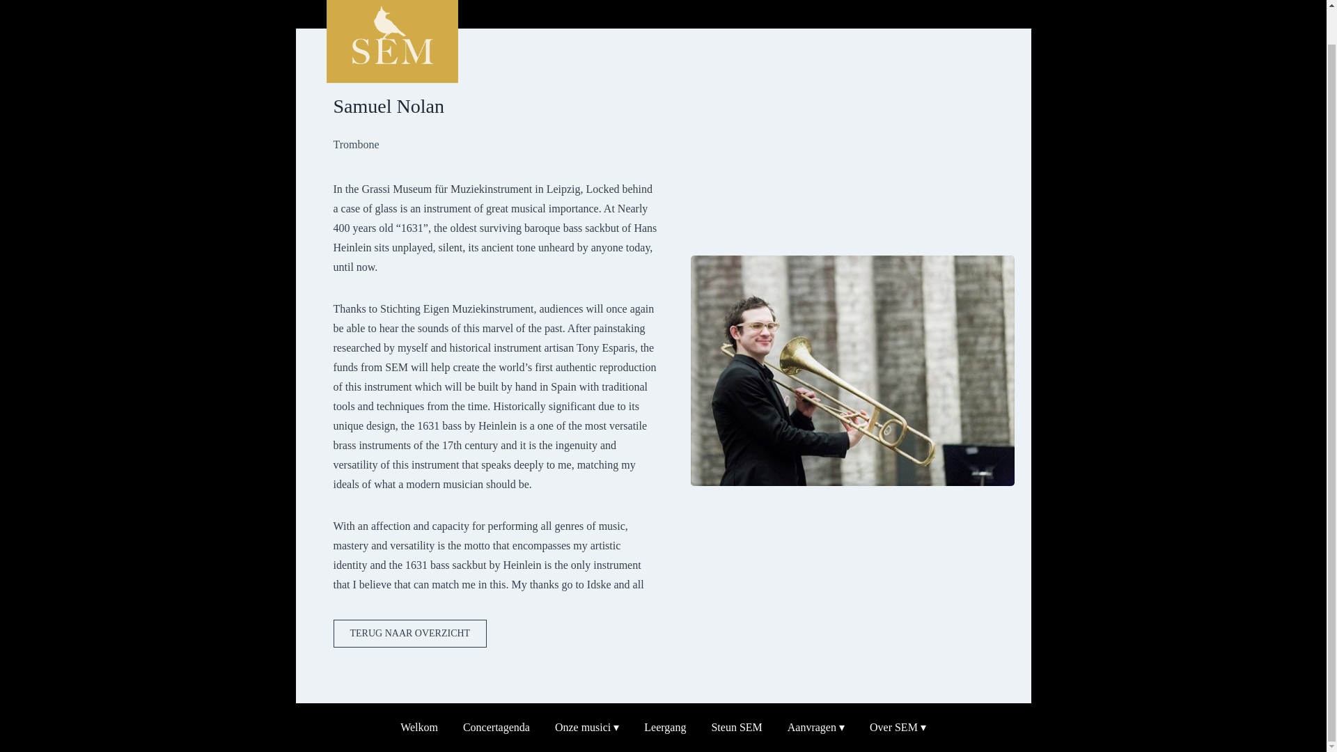 The image size is (1337, 752). What do you see at coordinates (419, 727) in the screenshot?
I see `Welkom` at bounding box center [419, 727].